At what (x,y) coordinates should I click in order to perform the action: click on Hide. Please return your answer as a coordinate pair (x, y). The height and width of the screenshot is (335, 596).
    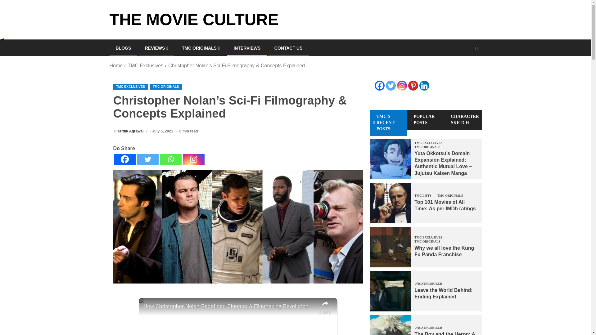
    Looking at the image, I should click on (2, 40).